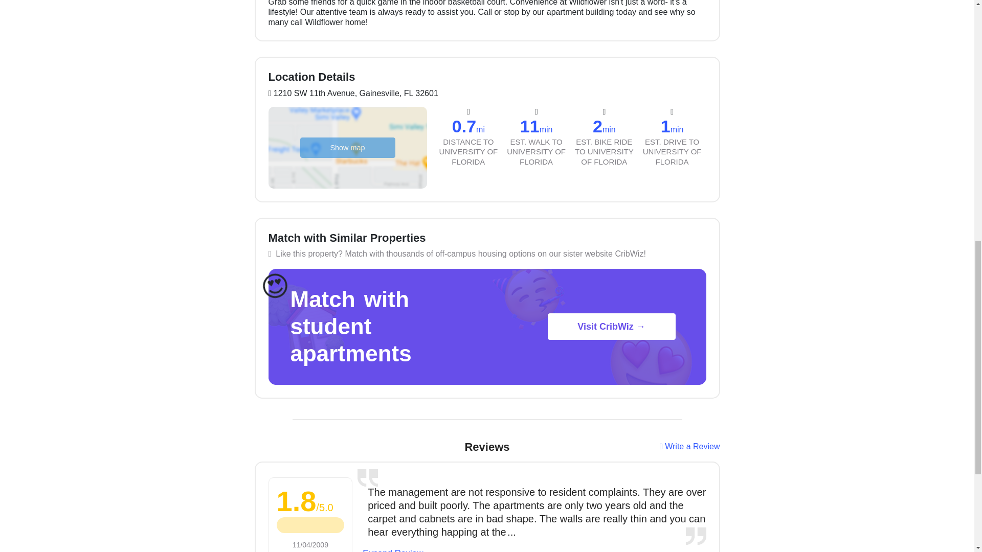 The image size is (982, 552). Describe the element at coordinates (393, 550) in the screenshot. I see `Expand Review` at that location.